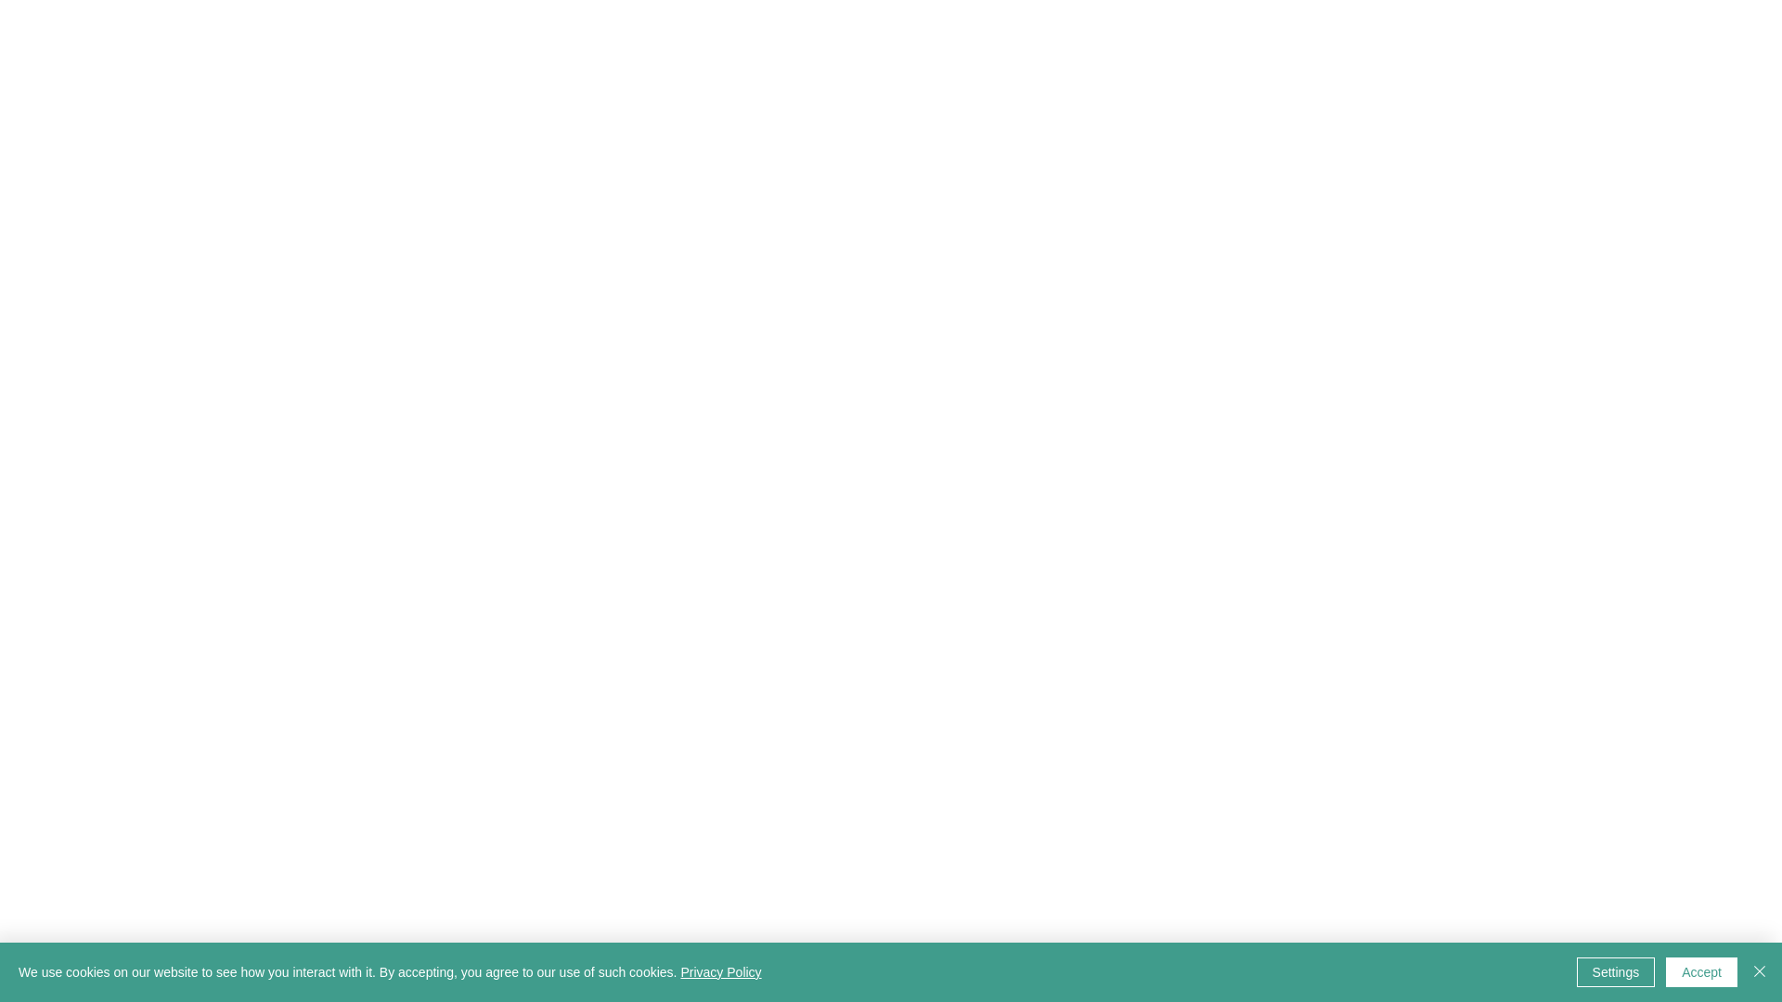 This screenshot has height=1002, width=1782. Describe the element at coordinates (720, 972) in the screenshot. I see `Privacy Policy` at that location.